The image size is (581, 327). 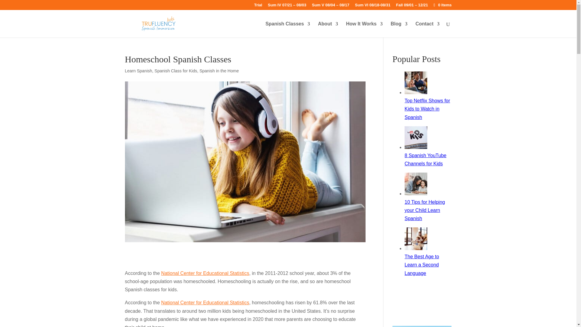 What do you see at coordinates (328, 30) in the screenshot?
I see `About` at bounding box center [328, 30].